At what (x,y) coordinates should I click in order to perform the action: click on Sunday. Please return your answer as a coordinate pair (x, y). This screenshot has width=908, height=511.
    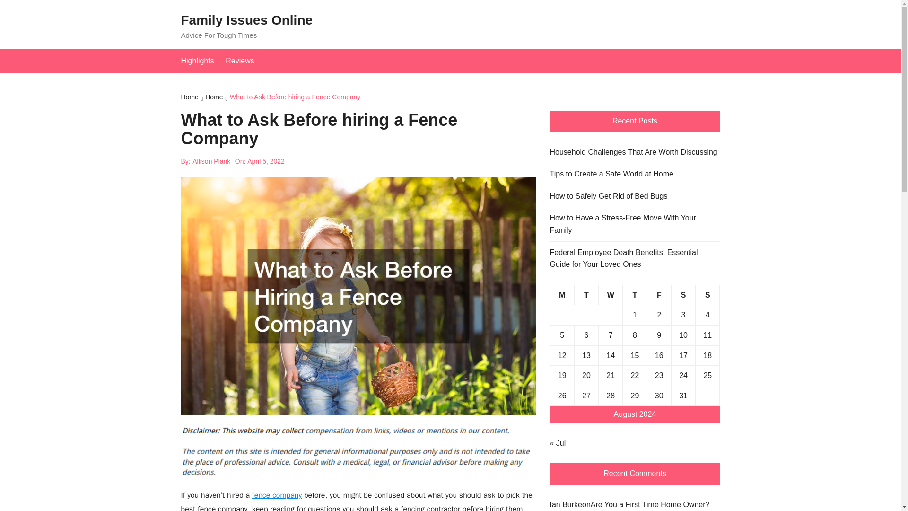
    Looking at the image, I should click on (707, 294).